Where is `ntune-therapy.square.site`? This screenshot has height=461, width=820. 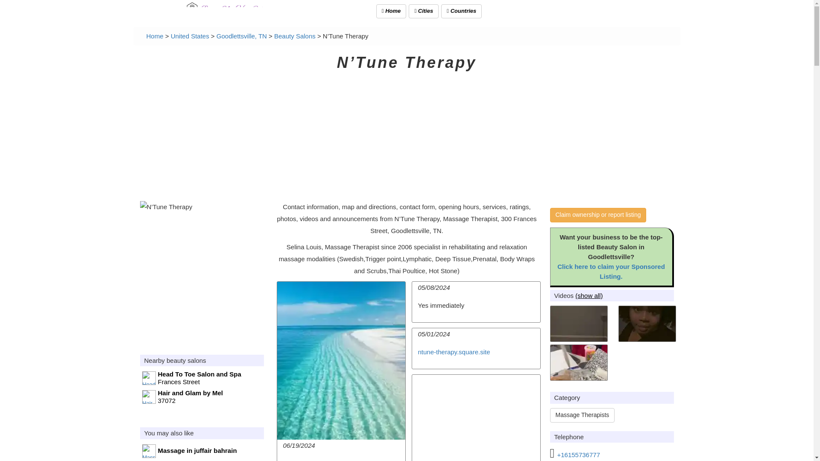 ntune-therapy.square.site is located at coordinates (242, 36).